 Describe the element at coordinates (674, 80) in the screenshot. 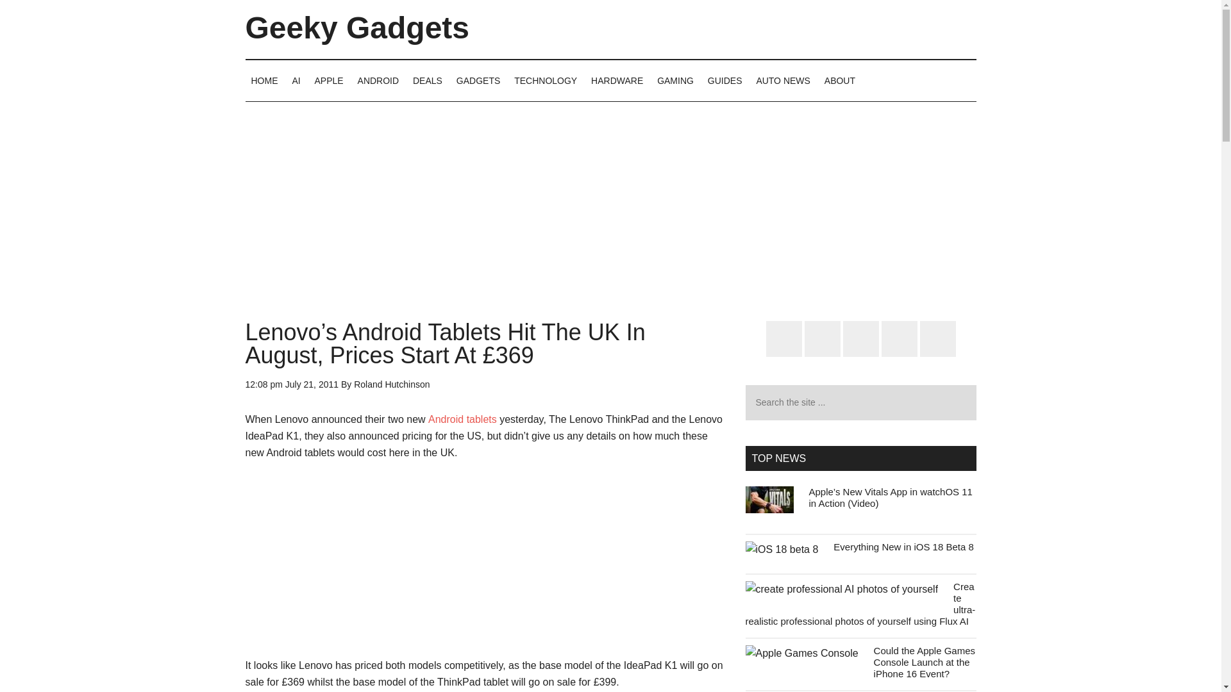

I see `GAMING` at that location.